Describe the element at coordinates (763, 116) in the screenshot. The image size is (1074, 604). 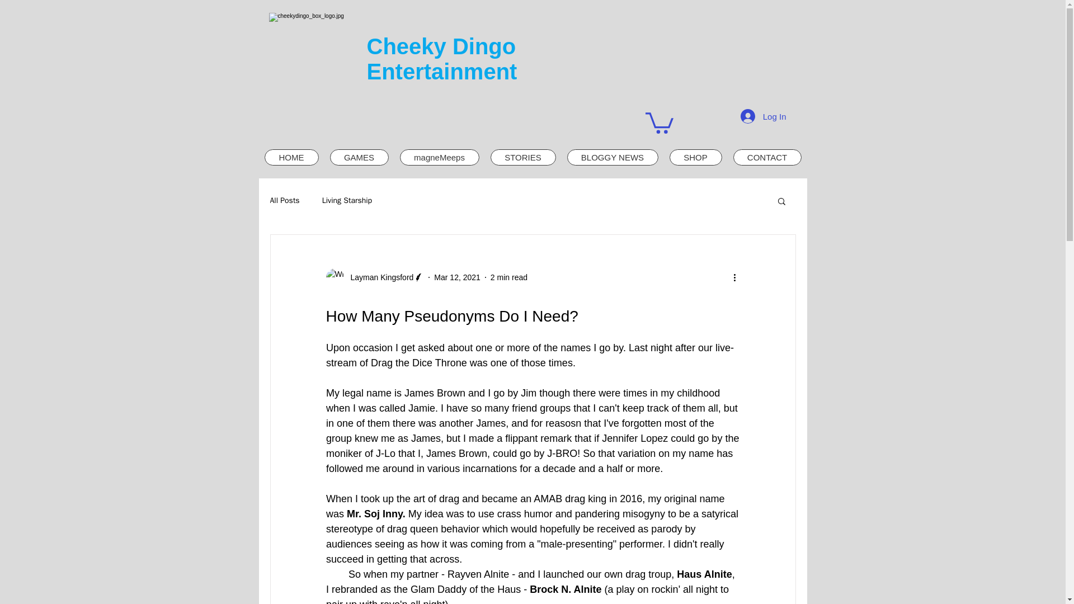
I see `Log In` at that location.